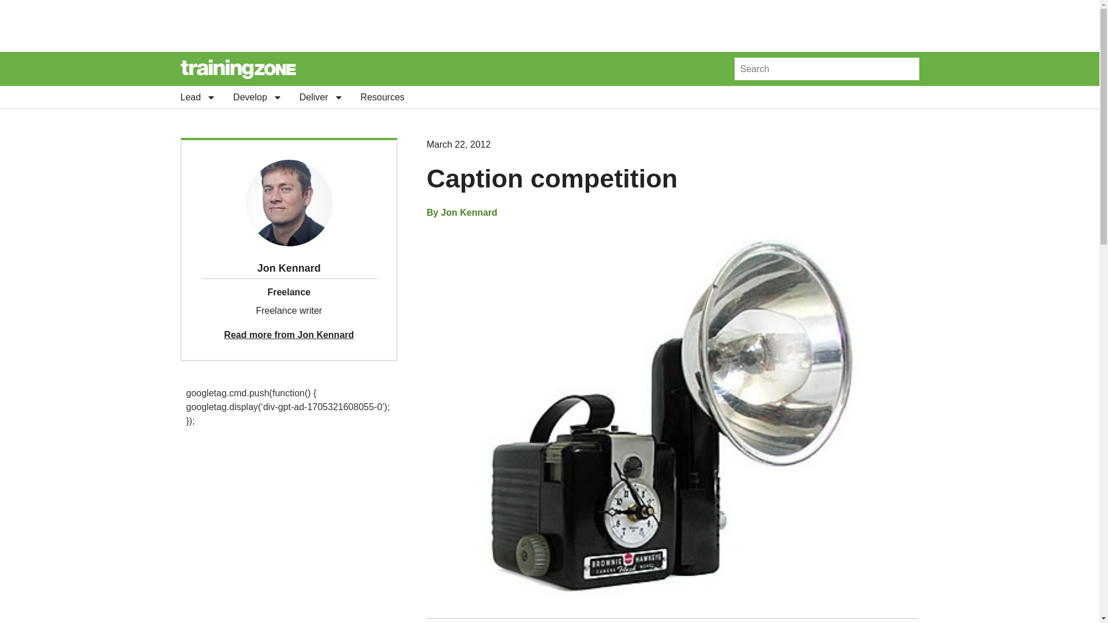 The width and height of the screenshot is (1108, 623). I want to click on By Jon Kennard, so click(462, 213).